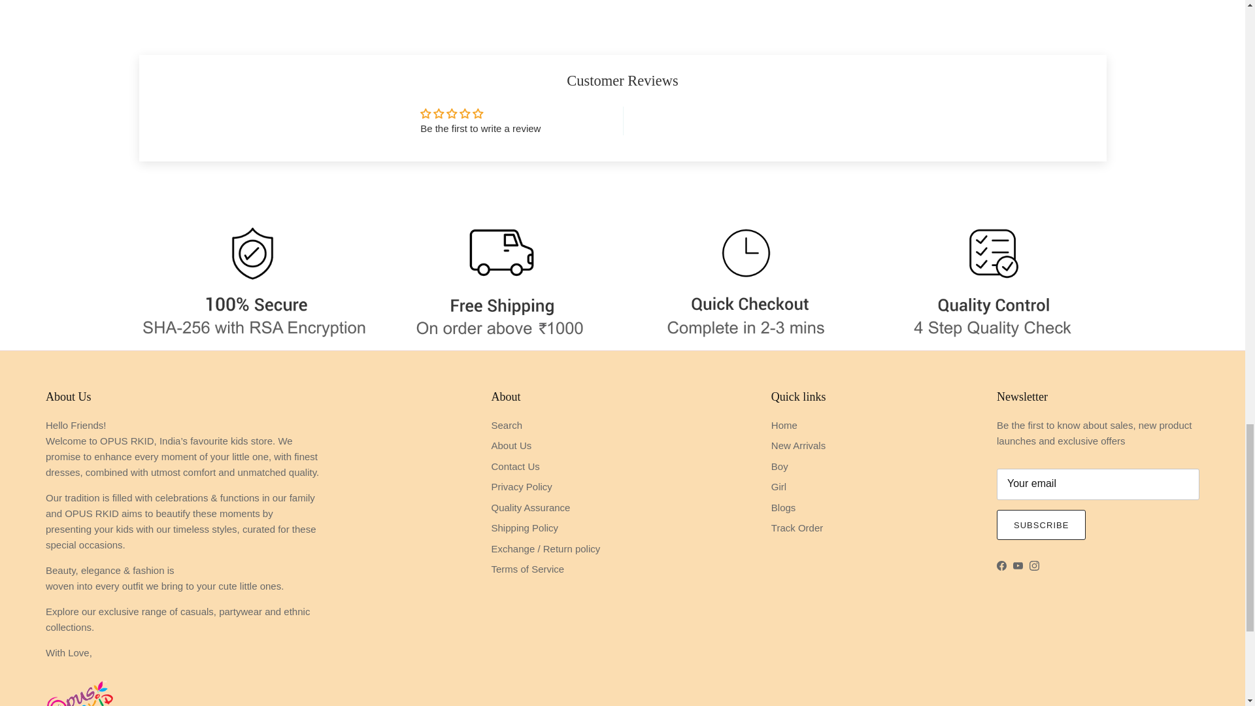 The image size is (1255, 706). What do you see at coordinates (1017, 565) in the screenshot?
I see `OPUS RKID on YouTube` at bounding box center [1017, 565].